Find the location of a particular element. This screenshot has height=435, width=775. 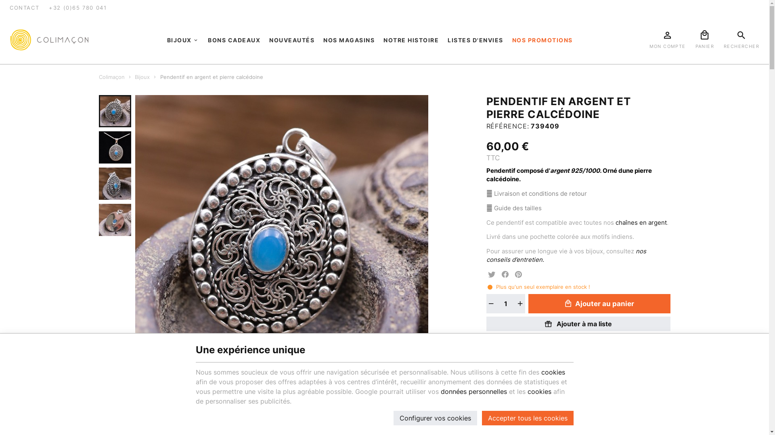

NOS MAGASINS is located at coordinates (349, 40).